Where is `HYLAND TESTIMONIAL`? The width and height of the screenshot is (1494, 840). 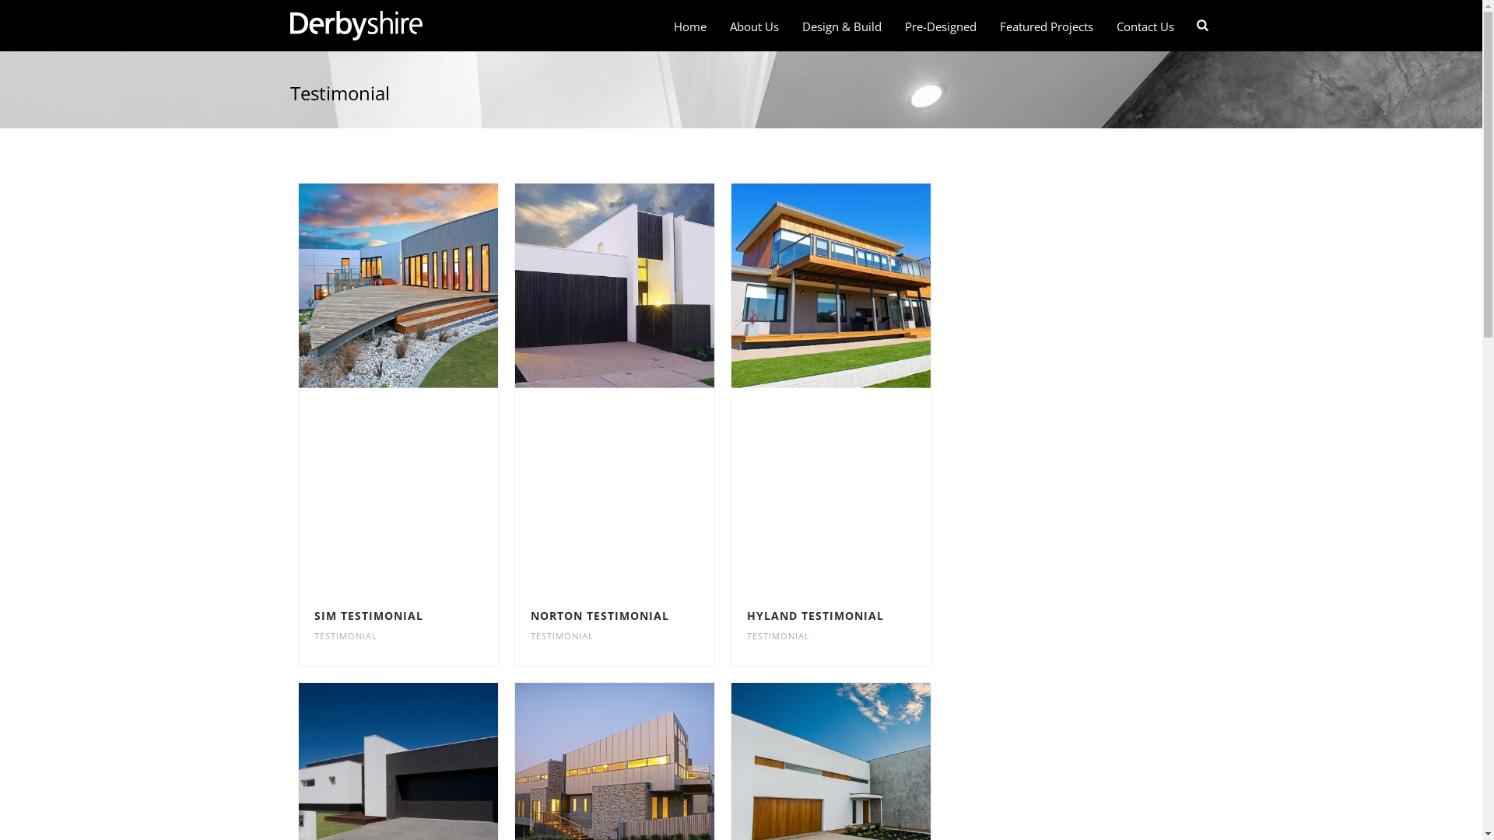
HYLAND TESTIMONIAL is located at coordinates (815, 616).